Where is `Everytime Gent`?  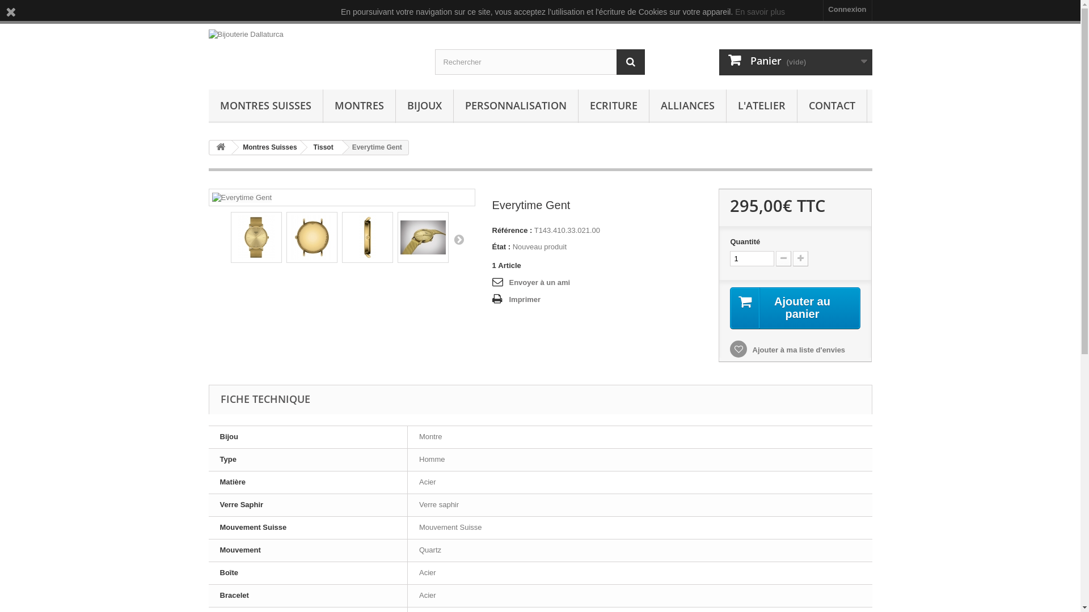
Everytime Gent is located at coordinates (256, 237).